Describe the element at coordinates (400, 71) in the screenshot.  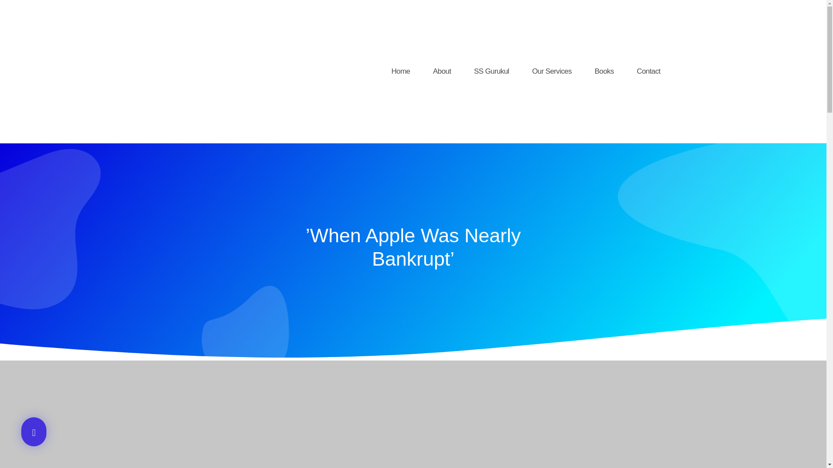
I see `Home` at that location.